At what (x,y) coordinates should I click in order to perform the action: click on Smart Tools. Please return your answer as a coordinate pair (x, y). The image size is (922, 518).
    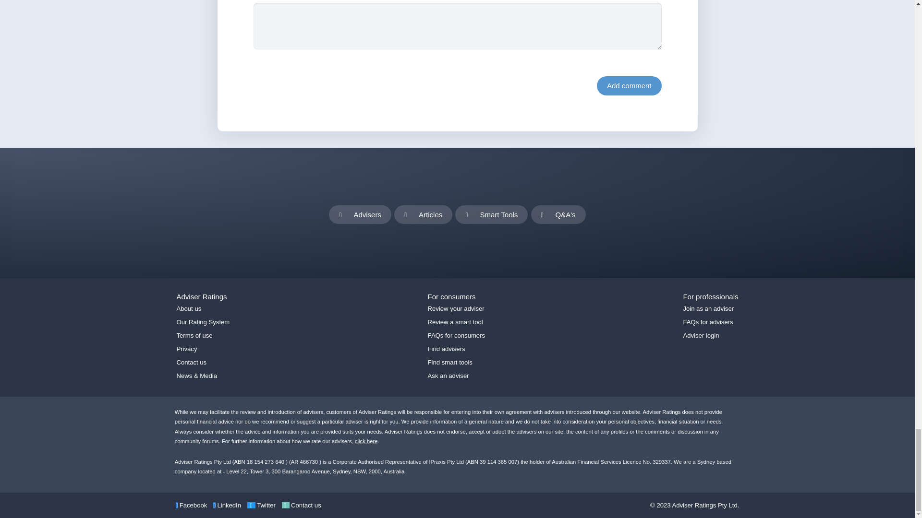
    Looking at the image, I should click on (491, 214).